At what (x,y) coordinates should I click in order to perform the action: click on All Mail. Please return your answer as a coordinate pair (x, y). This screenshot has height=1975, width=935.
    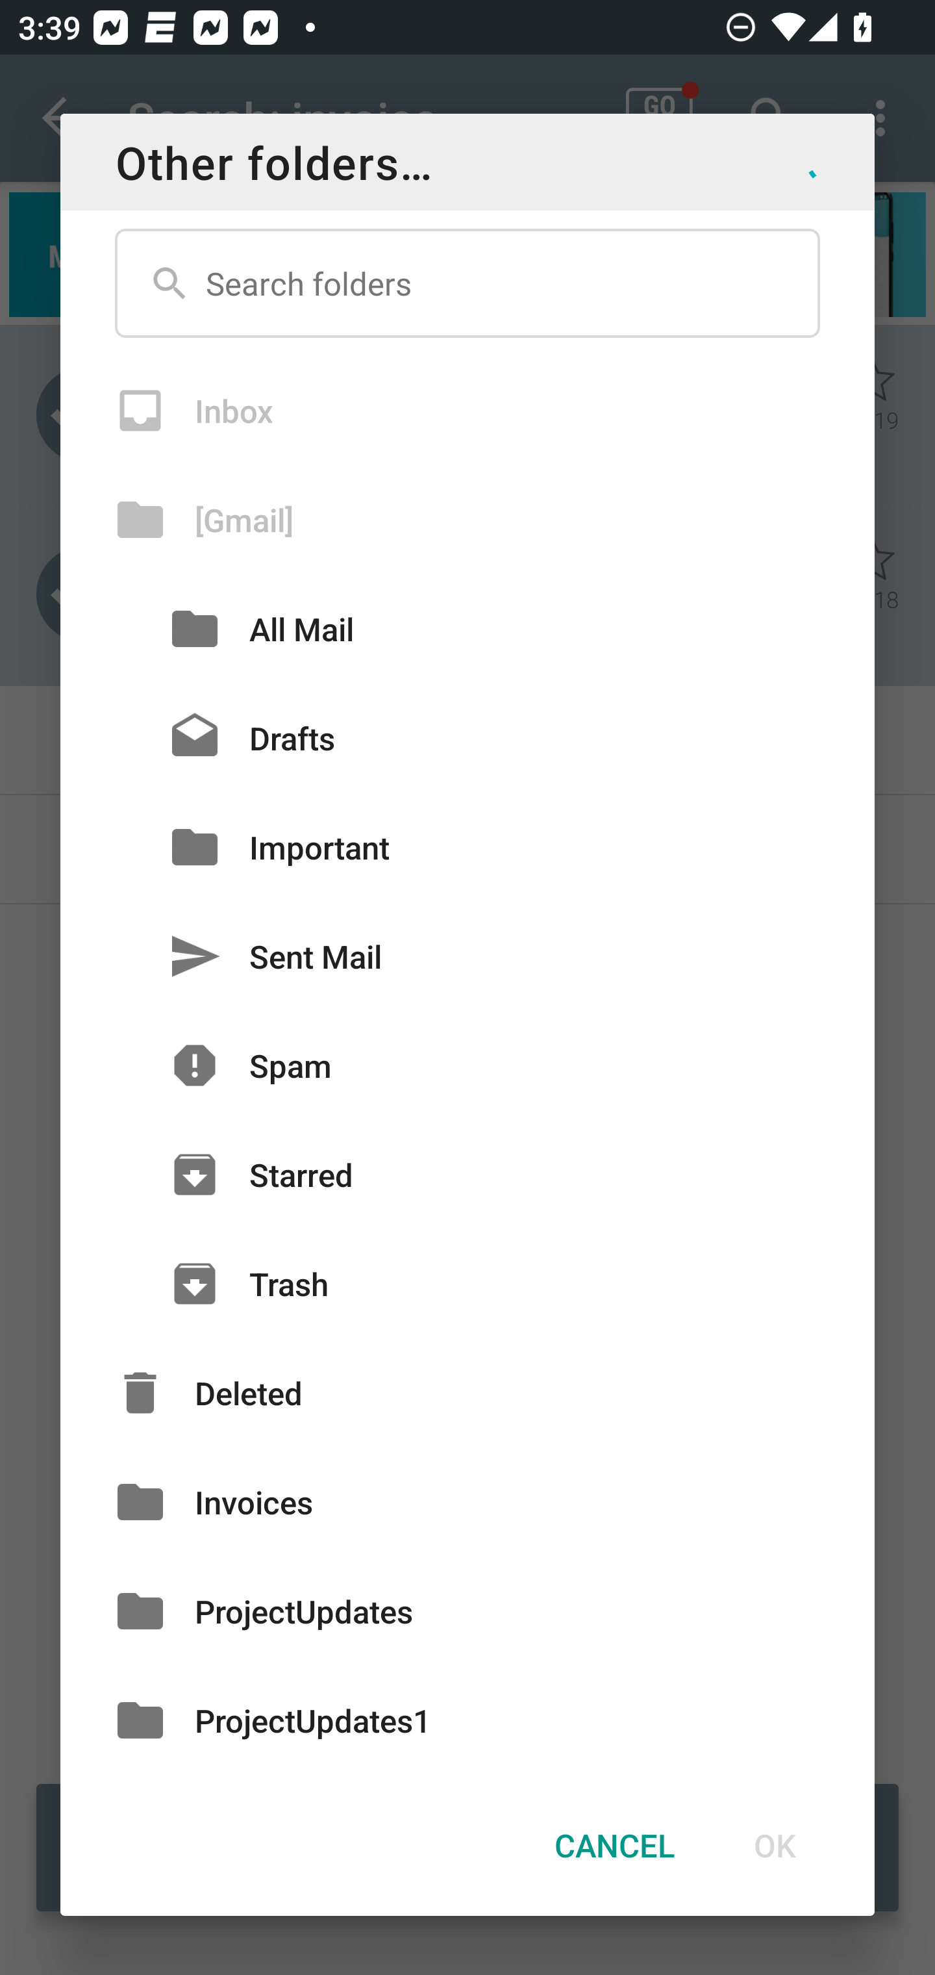
    Looking at the image, I should click on (467, 629).